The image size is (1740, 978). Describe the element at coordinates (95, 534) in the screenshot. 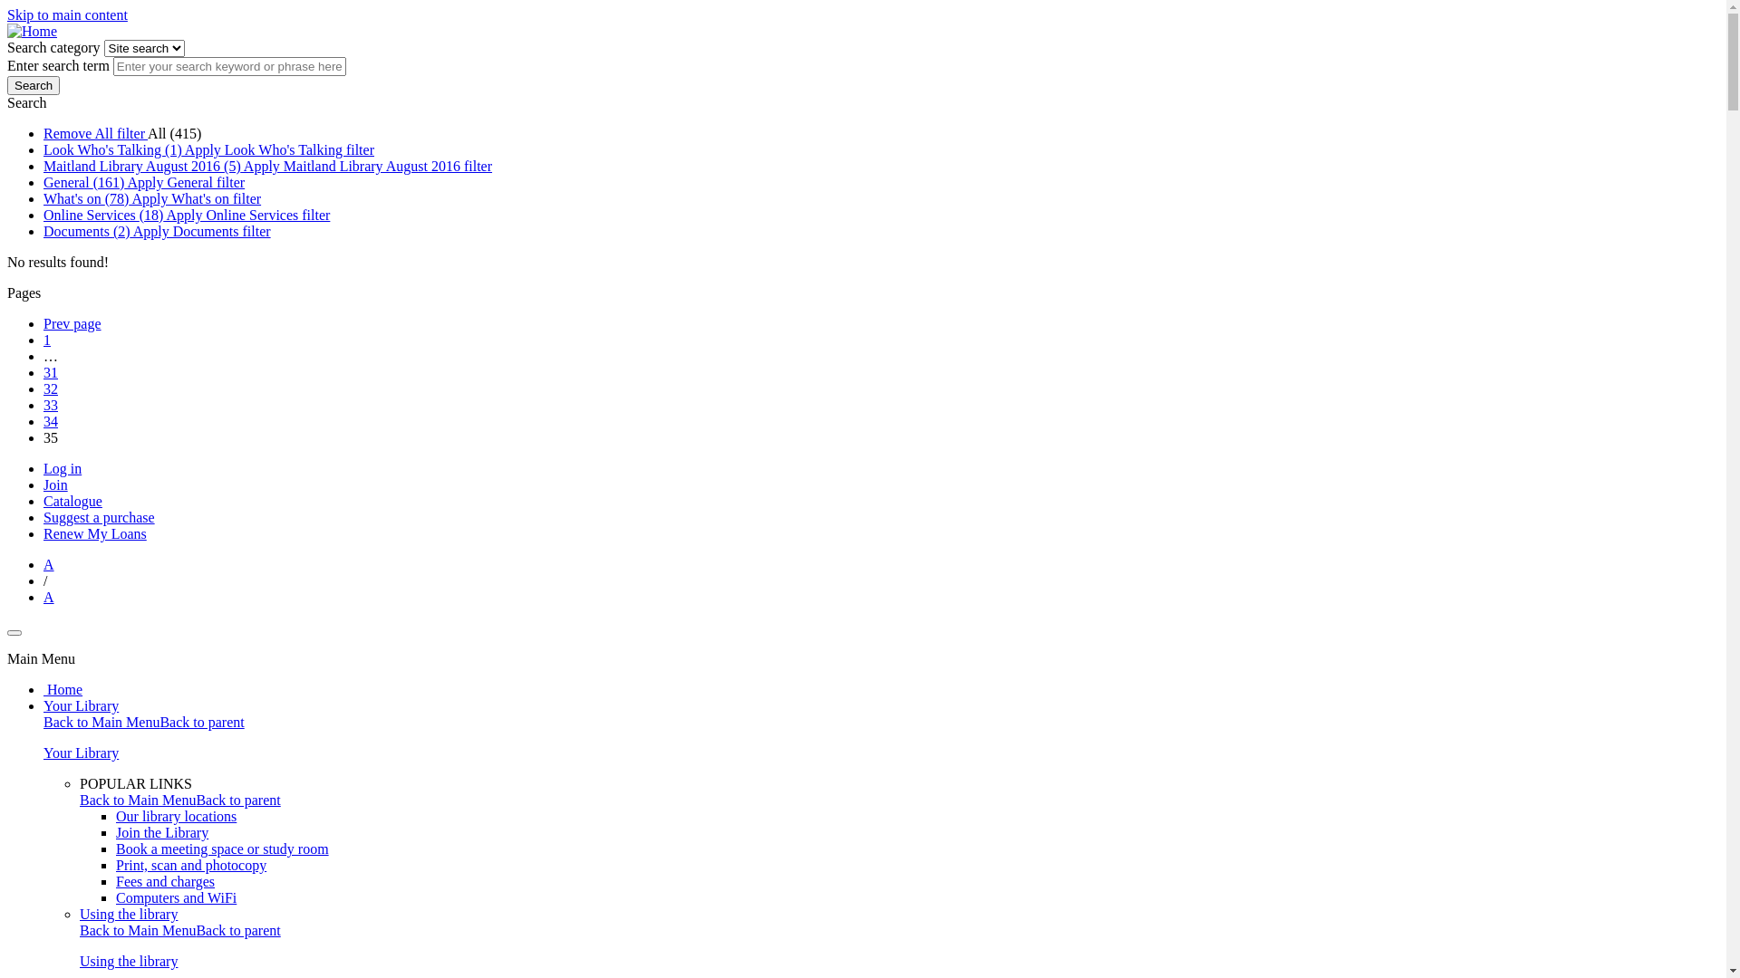

I see `Renew My Loans` at that location.